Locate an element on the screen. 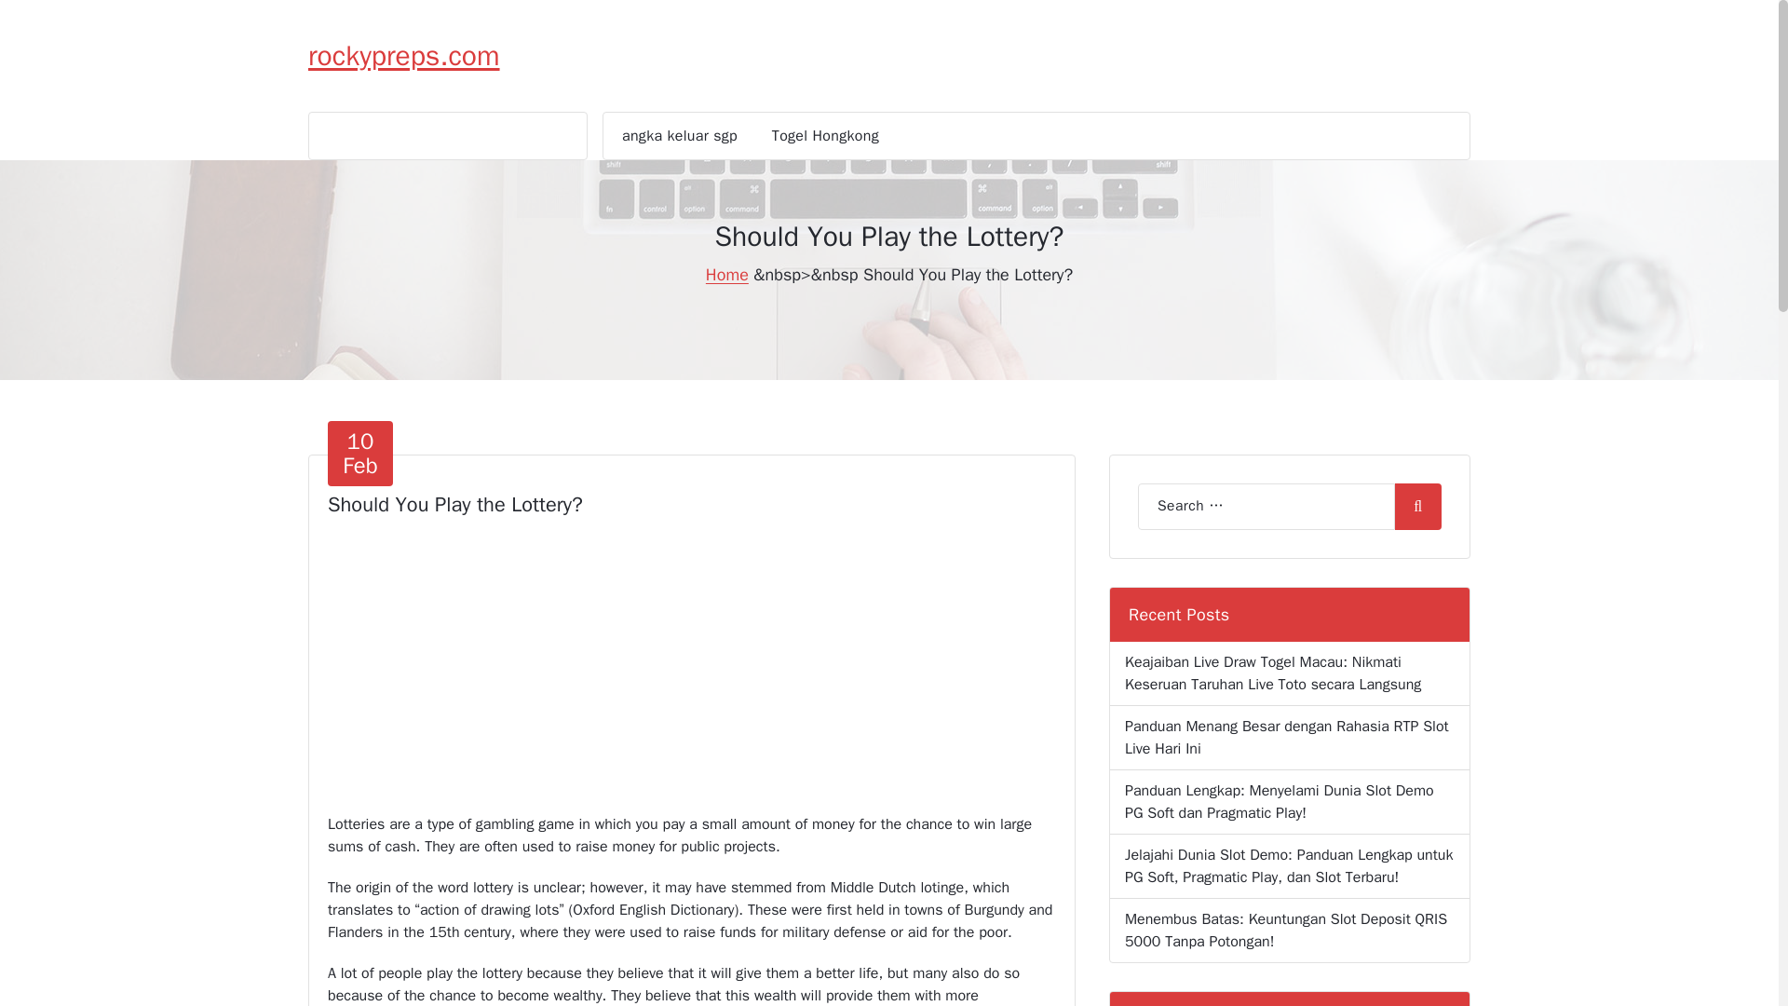 The height and width of the screenshot is (1006, 1788). Home is located at coordinates (404, 56).